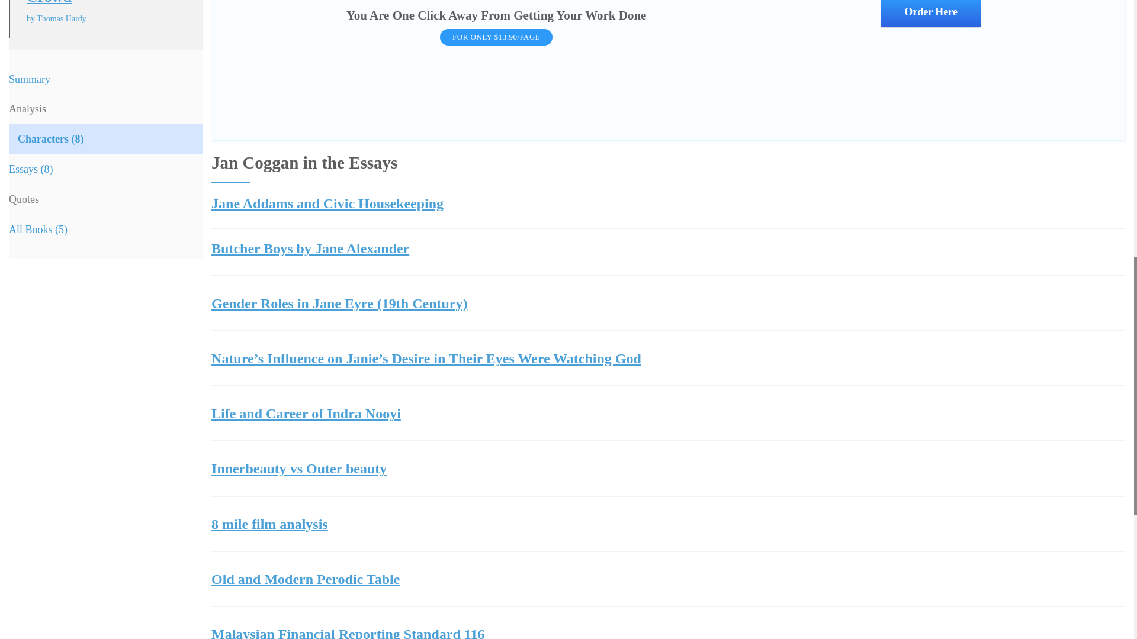 This screenshot has width=1137, height=639. What do you see at coordinates (105, 199) in the screenshot?
I see `Quotes` at bounding box center [105, 199].